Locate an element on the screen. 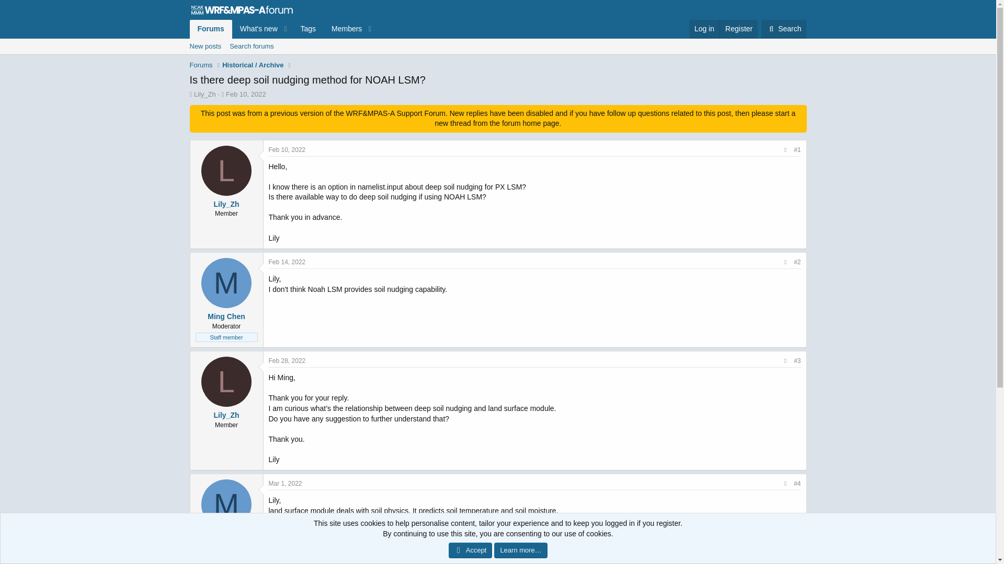 Image resolution: width=1004 pixels, height=564 pixels. Search is located at coordinates (738, 29).